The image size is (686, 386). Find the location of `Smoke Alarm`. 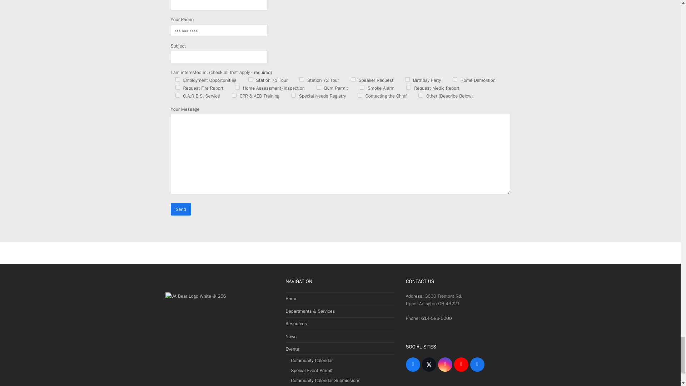

Smoke Alarm is located at coordinates (362, 87).